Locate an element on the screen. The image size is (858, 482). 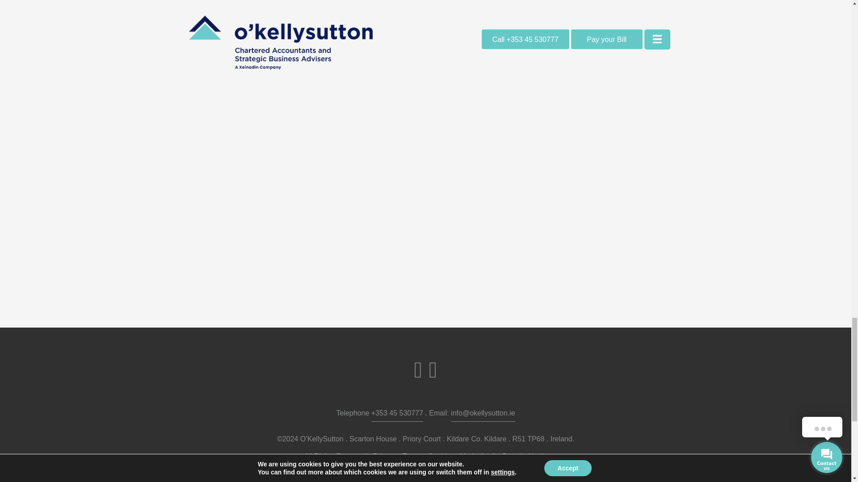
Cookies is located at coordinates (441, 457).